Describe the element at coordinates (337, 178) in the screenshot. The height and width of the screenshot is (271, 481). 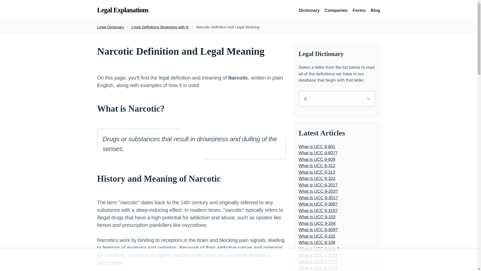
I see `What is UCC 9-322` at that location.